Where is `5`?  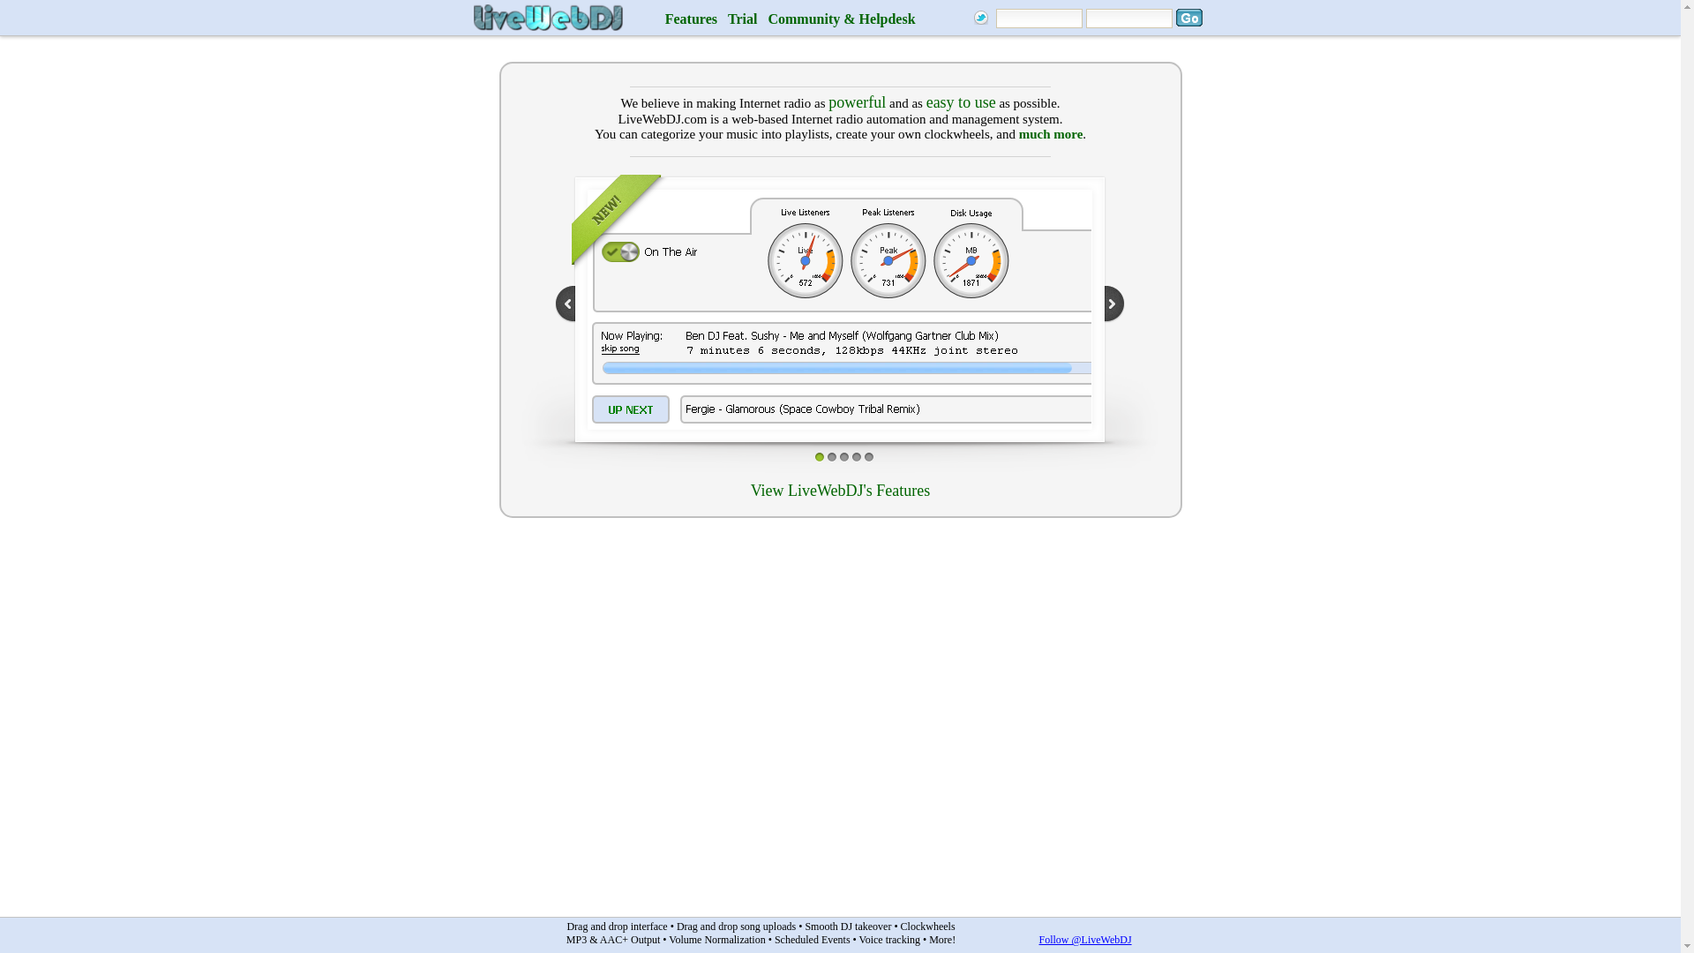
5 is located at coordinates (868, 456).